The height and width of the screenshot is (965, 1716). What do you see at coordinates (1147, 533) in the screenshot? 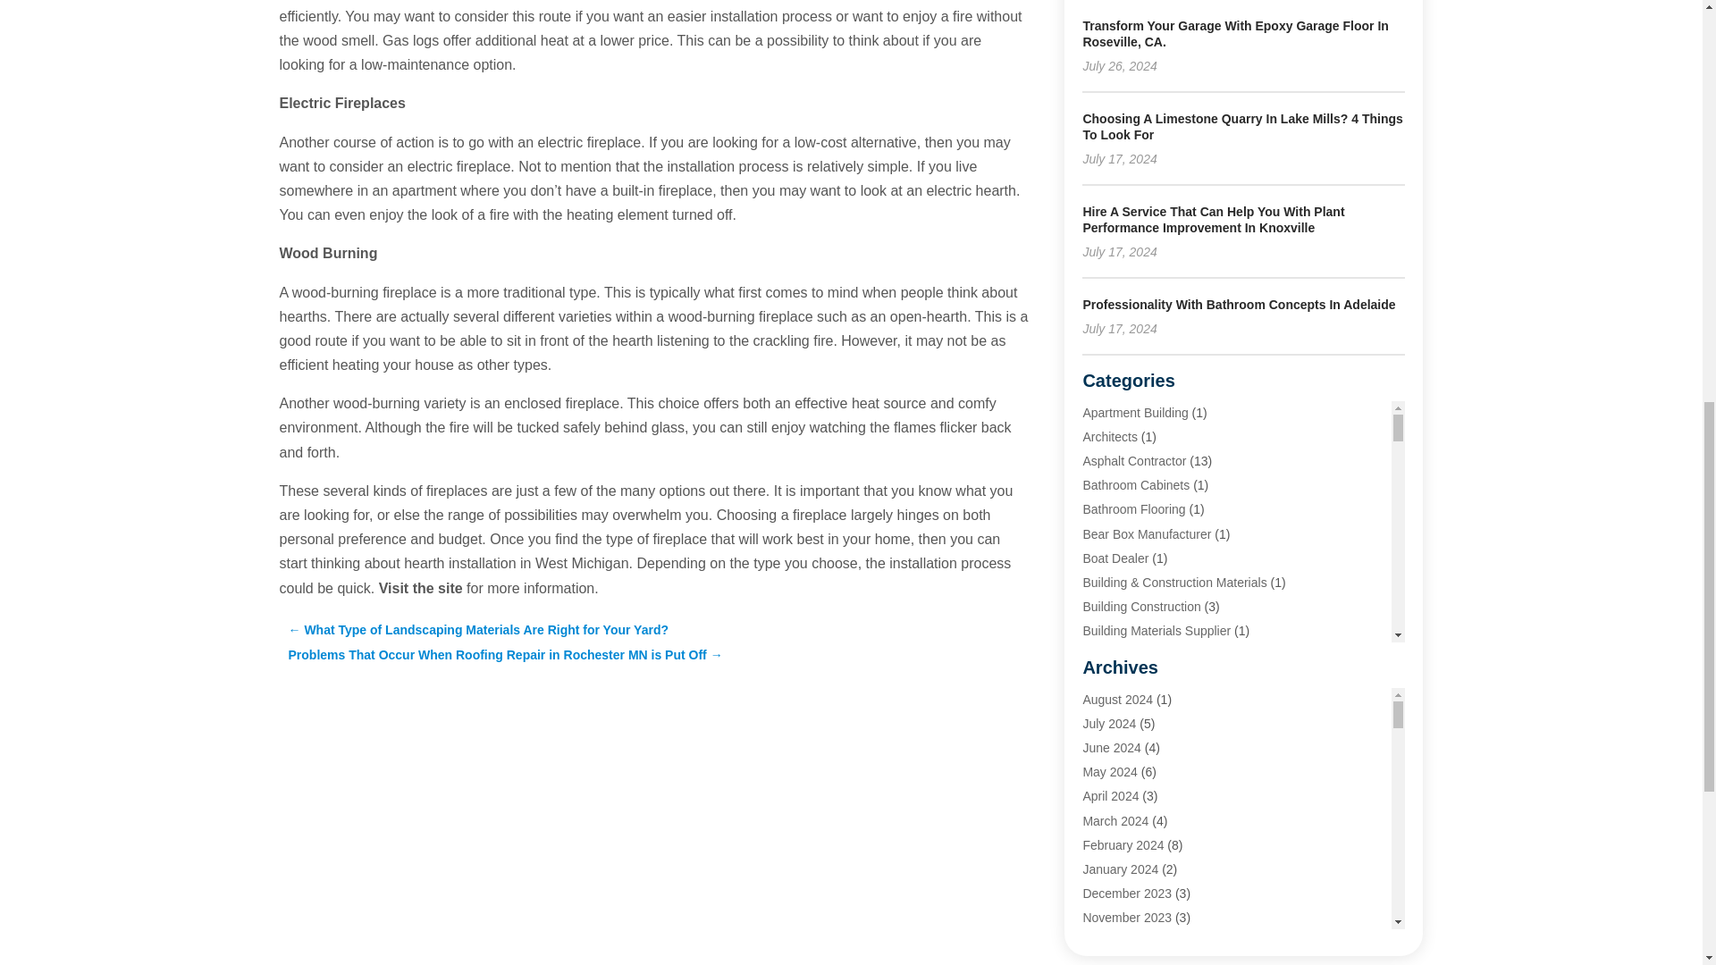
I see `Bear Box Manufacturer` at bounding box center [1147, 533].